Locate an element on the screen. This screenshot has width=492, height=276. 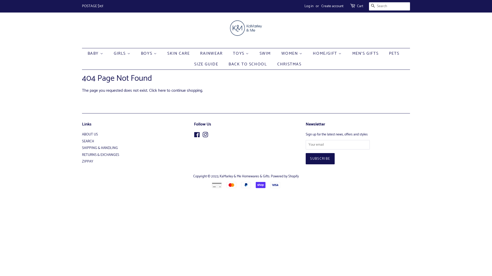
WOMEN is located at coordinates (293, 54).